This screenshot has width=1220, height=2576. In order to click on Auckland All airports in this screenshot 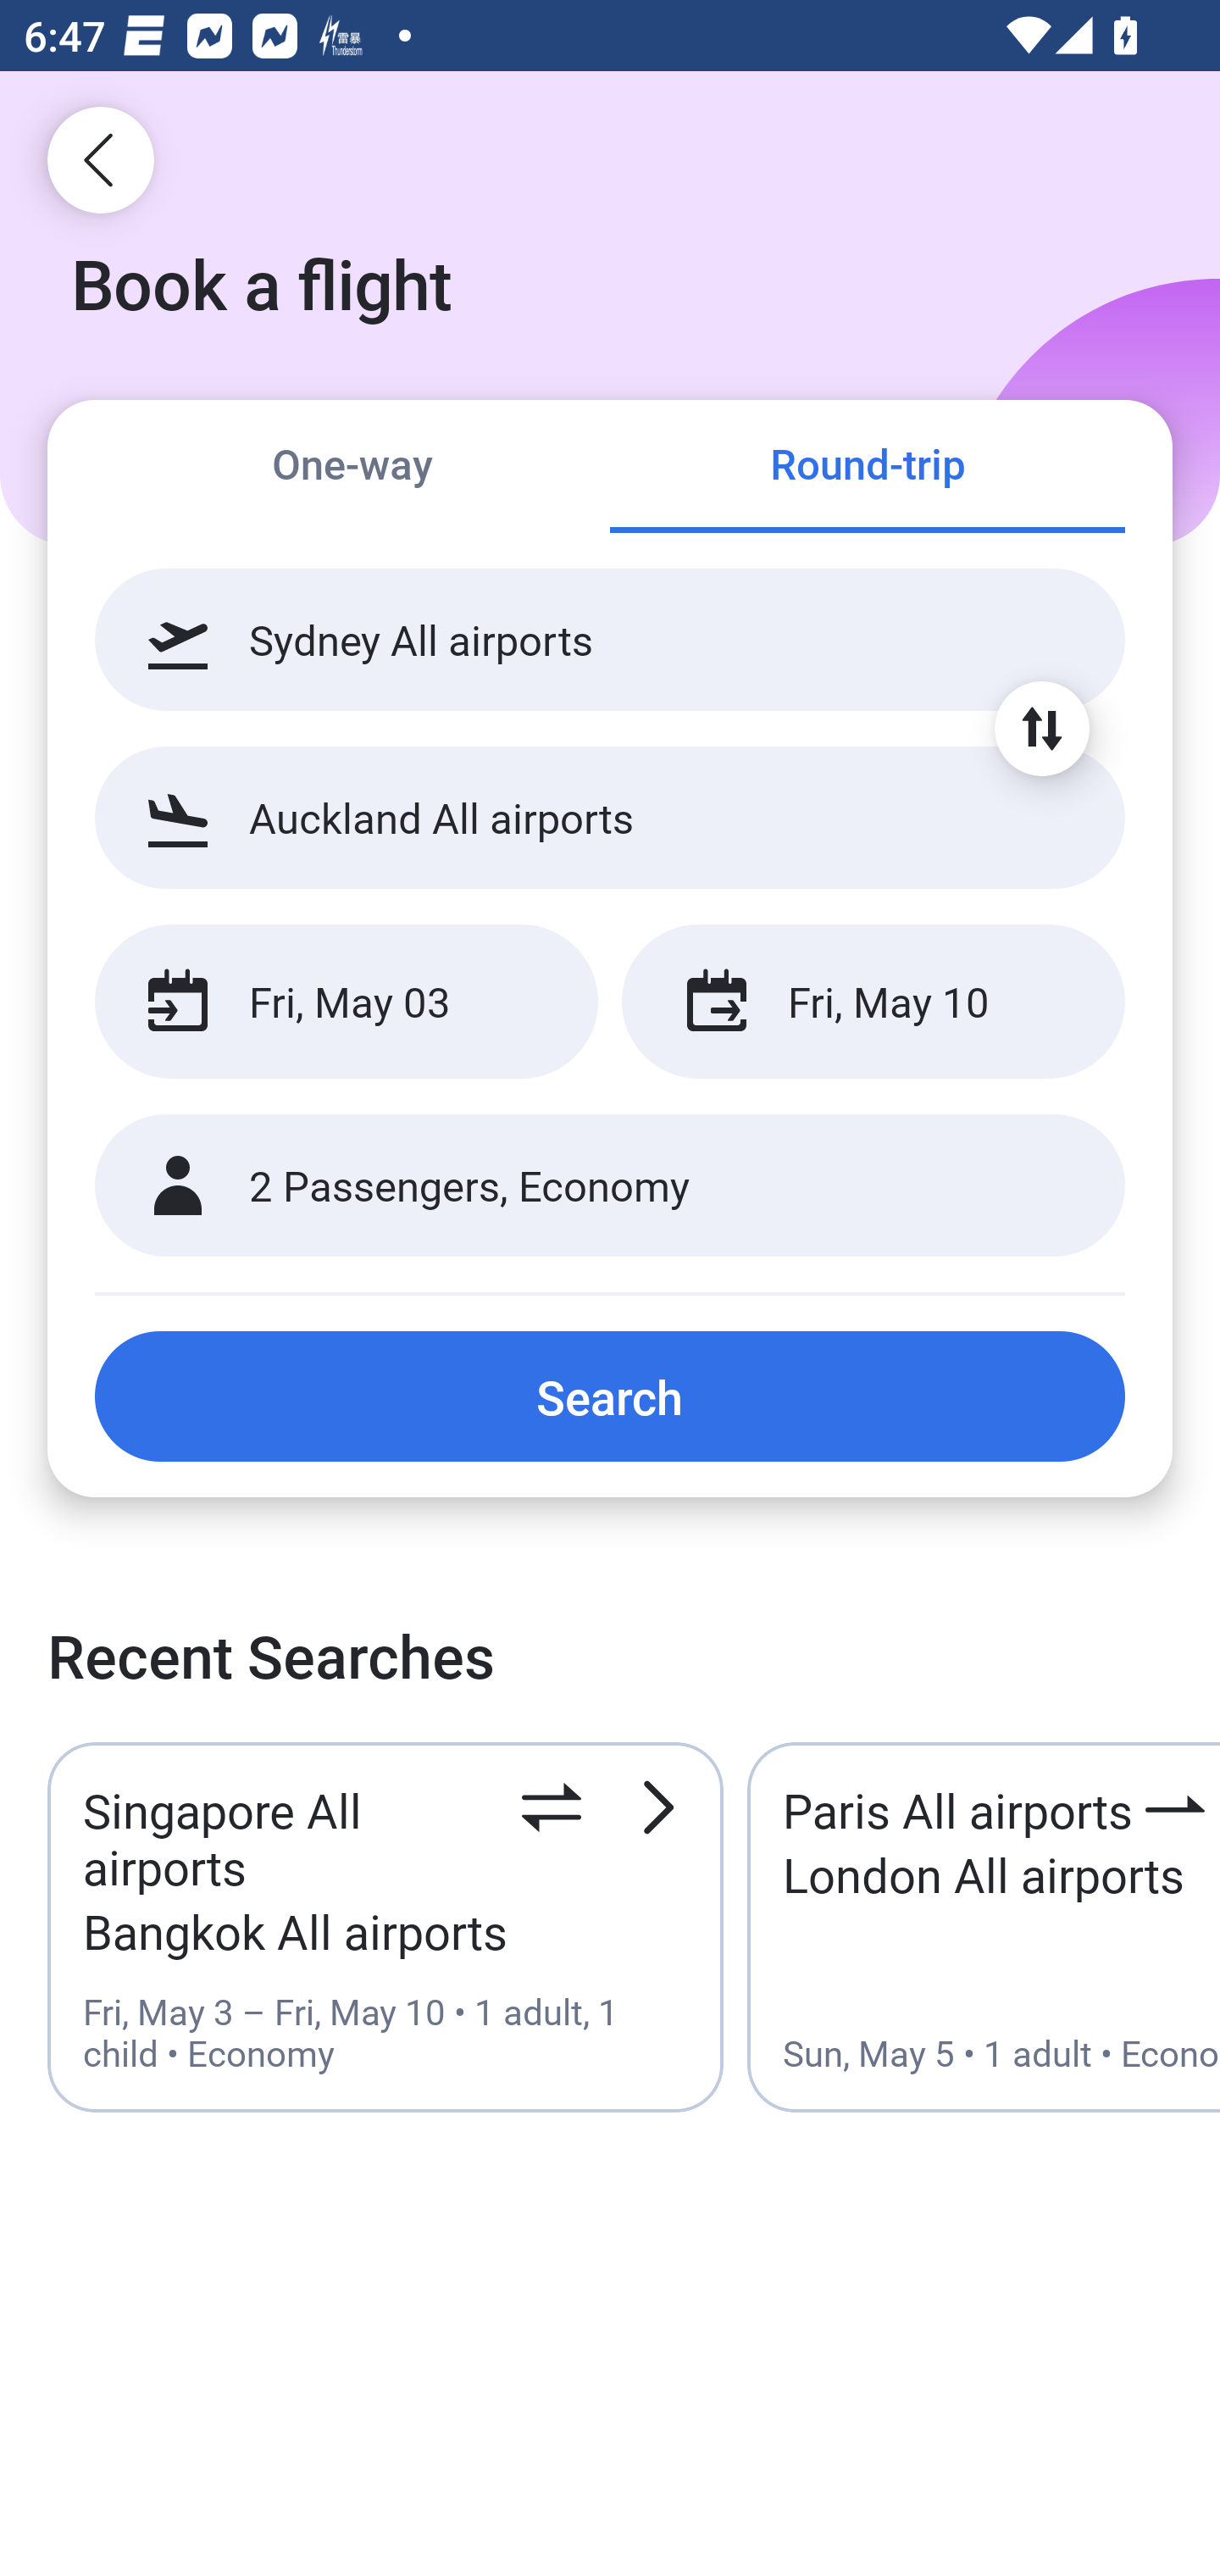, I will do `click(610, 817)`.